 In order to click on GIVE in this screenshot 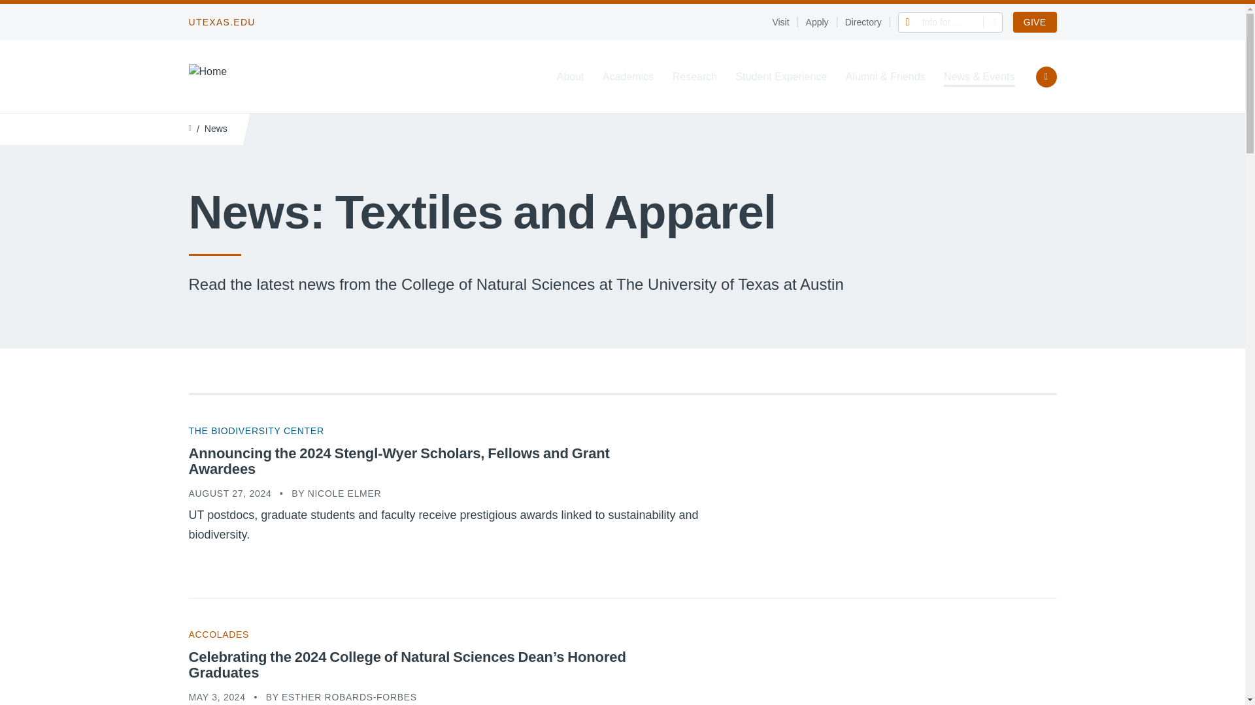, I will do `click(1034, 22)`.